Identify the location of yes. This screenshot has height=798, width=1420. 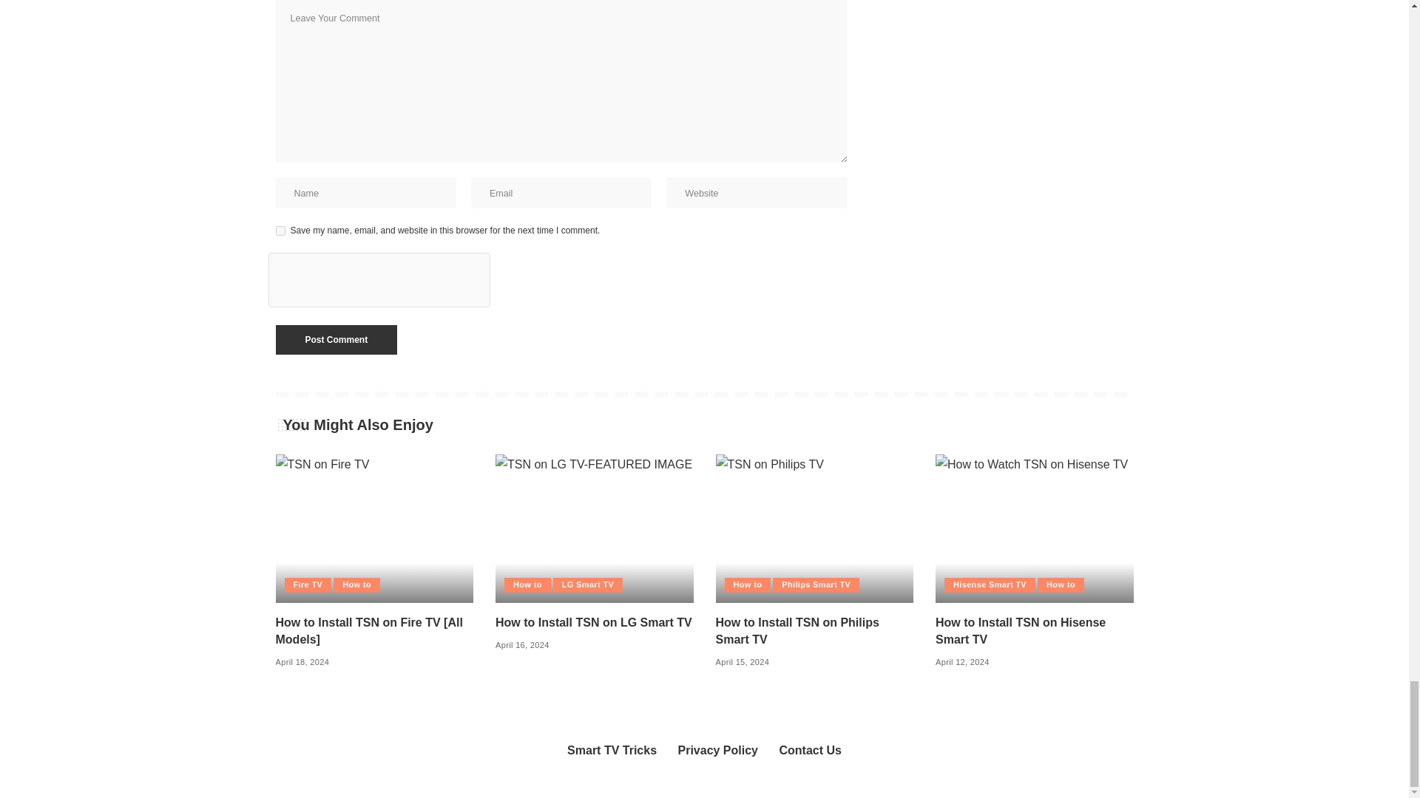
(280, 231).